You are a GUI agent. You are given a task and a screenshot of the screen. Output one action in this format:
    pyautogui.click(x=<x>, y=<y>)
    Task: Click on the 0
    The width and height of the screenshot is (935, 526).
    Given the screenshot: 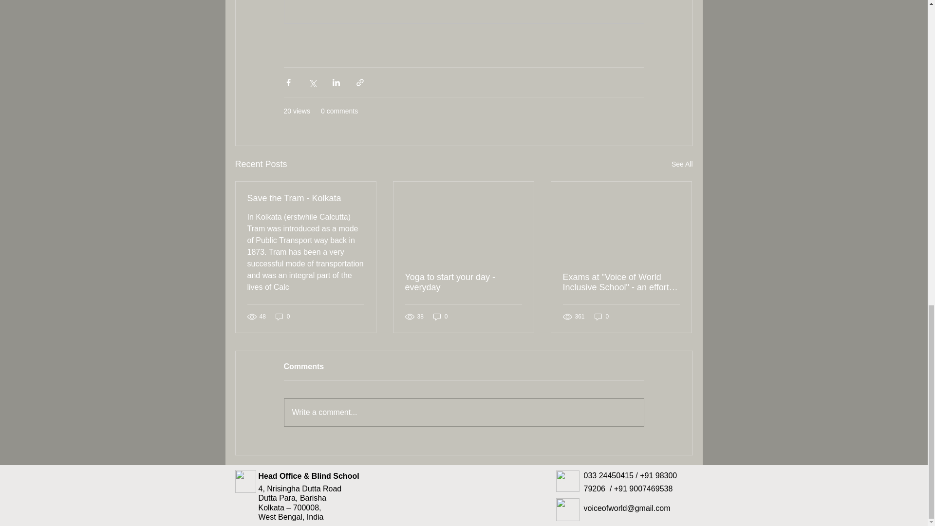 What is the action you would take?
    pyautogui.click(x=282, y=317)
    